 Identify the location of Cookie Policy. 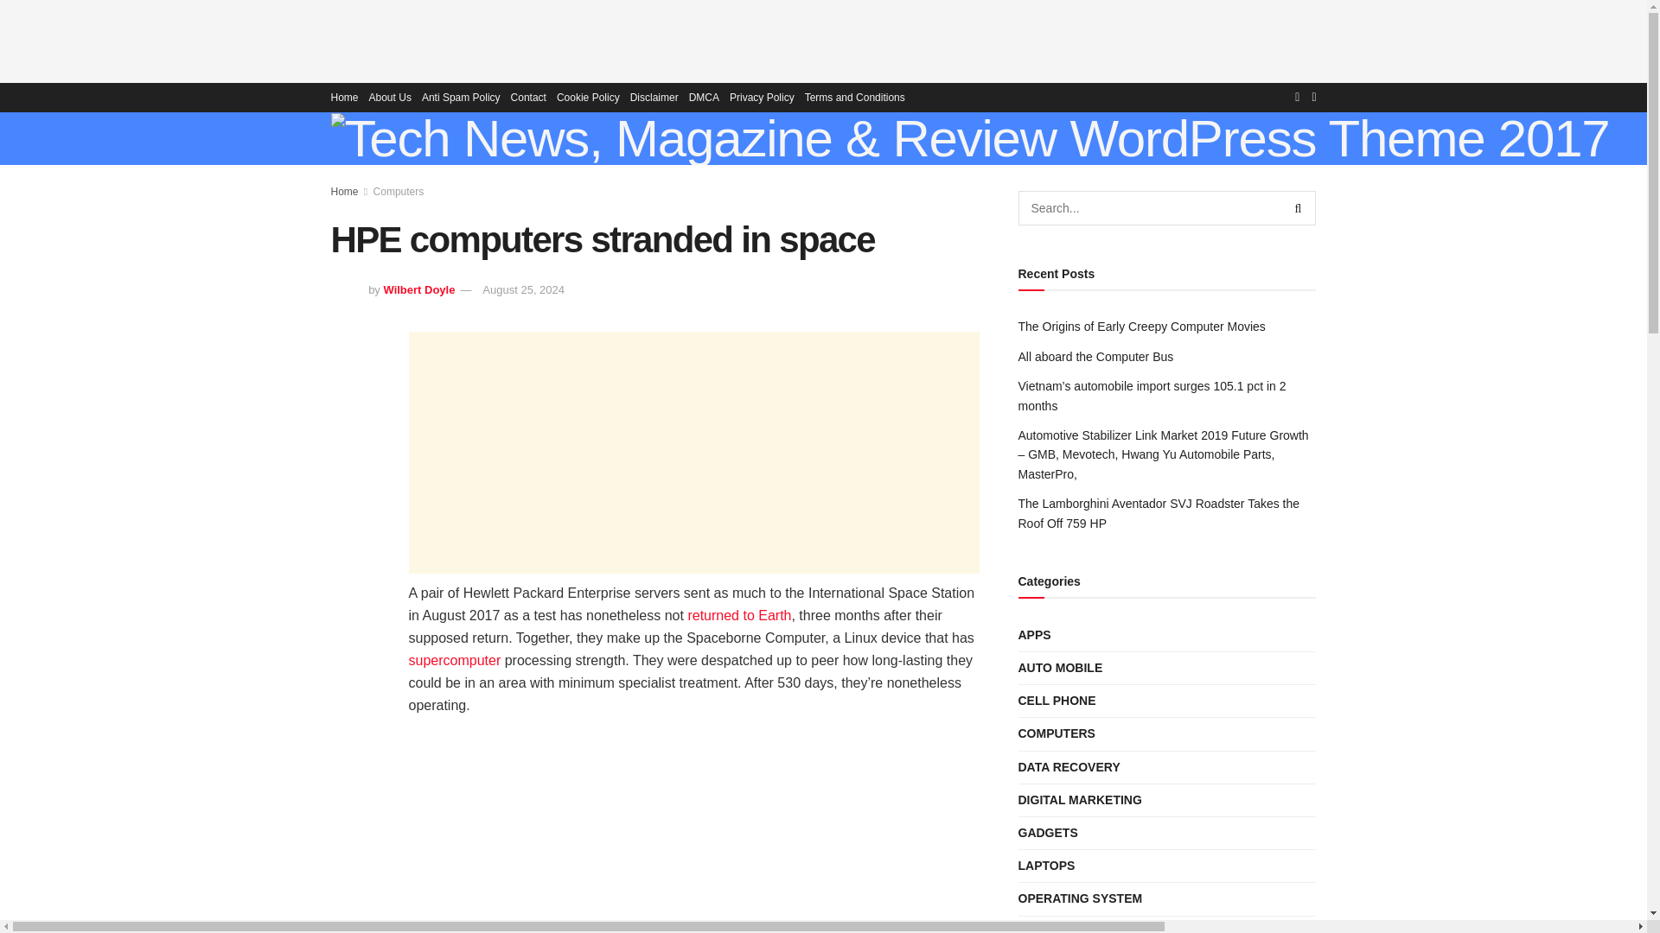
(588, 97).